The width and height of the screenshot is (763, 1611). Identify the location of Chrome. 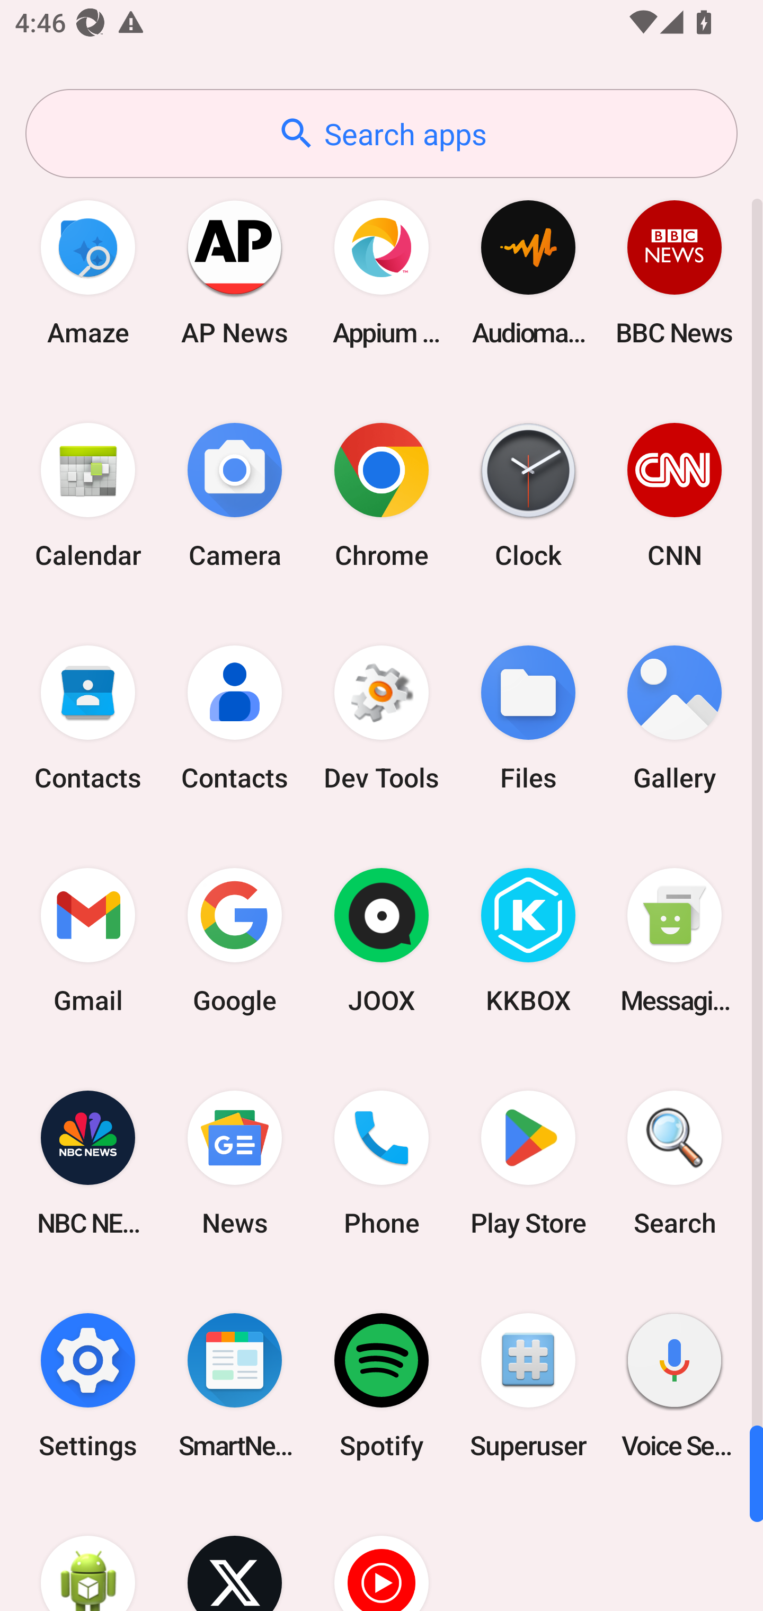
(381, 495).